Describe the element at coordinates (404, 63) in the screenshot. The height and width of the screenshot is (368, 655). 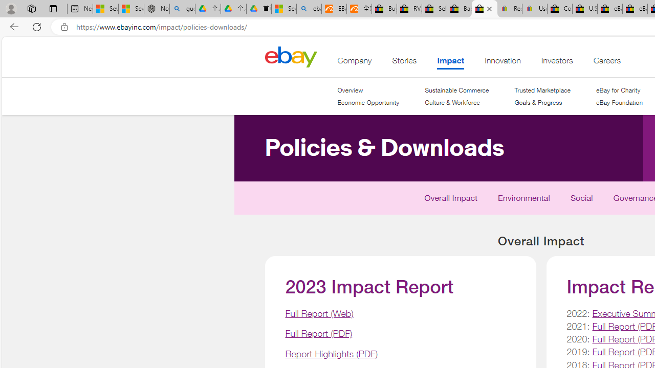
I see `Stories` at that location.